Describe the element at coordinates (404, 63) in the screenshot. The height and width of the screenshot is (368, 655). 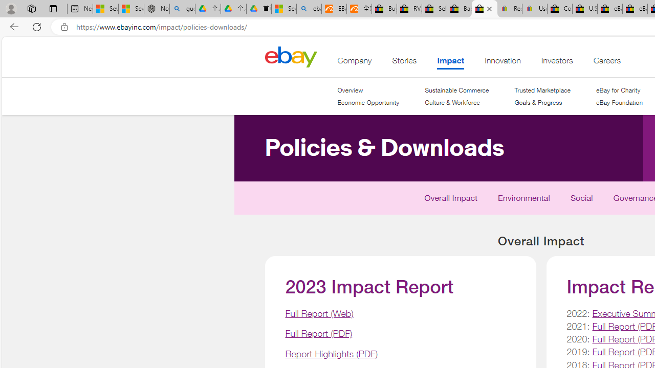
I see `Stories` at that location.